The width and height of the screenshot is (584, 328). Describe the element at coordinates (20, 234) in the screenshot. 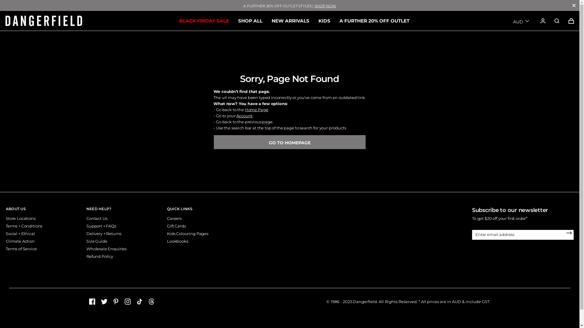

I see `Social + Ethical` at that location.